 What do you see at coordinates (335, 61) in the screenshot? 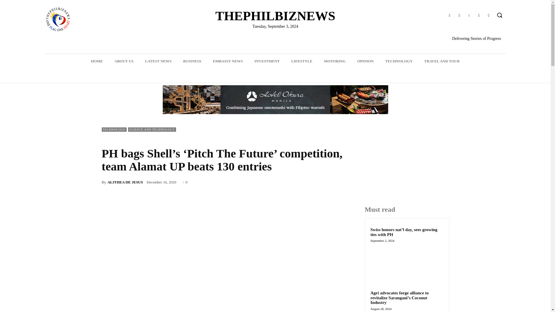
I see `MOTORING` at bounding box center [335, 61].